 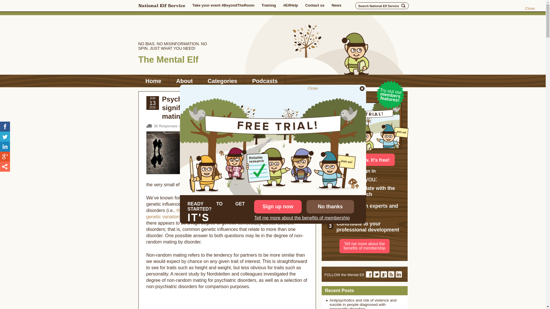 What do you see at coordinates (336, 5) in the screenshot?
I see `News` at bounding box center [336, 5].